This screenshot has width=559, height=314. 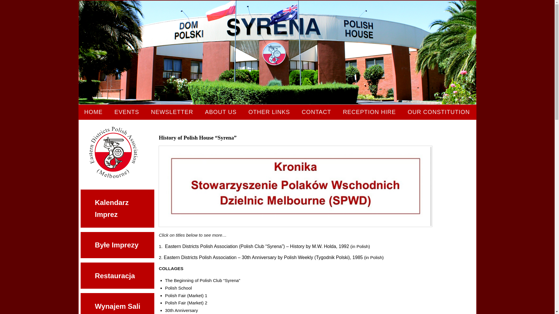 What do you see at coordinates (269, 112) in the screenshot?
I see `OTHER LINKS` at bounding box center [269, 112].